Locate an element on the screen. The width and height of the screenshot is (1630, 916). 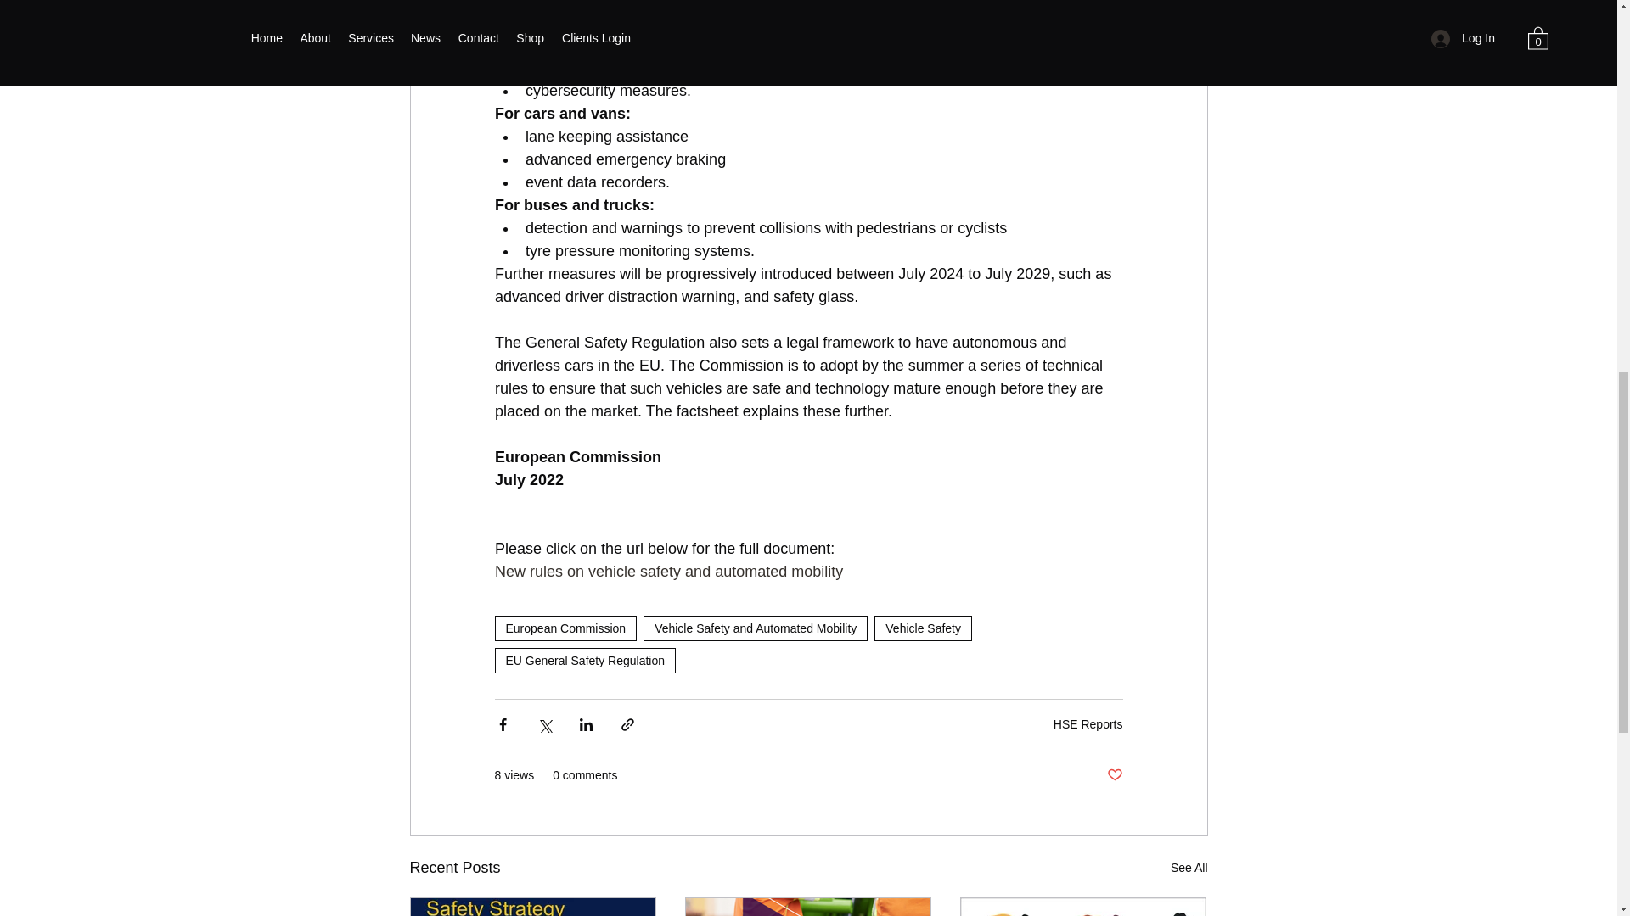
See All is located at coordinates (1189, 867).